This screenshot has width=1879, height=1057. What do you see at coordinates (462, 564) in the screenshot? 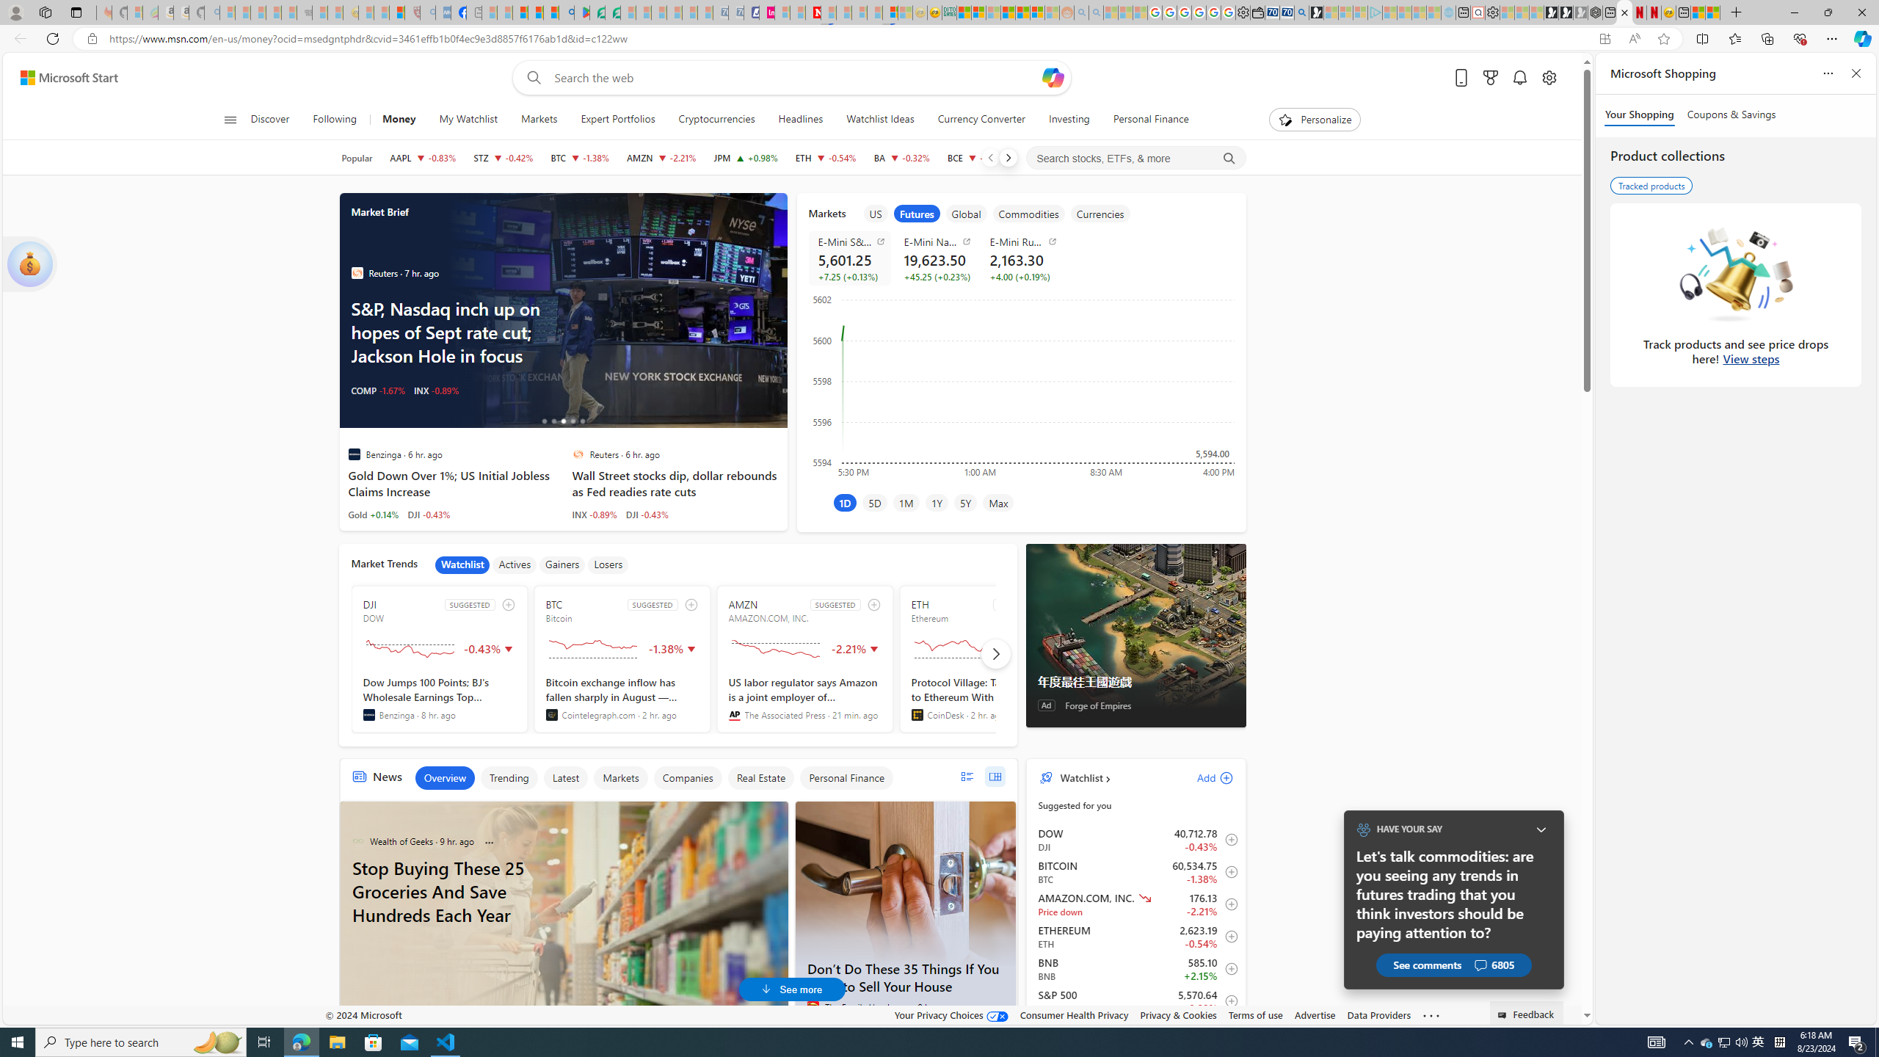
I see `Watchlist` at bounding box center [462, 564].